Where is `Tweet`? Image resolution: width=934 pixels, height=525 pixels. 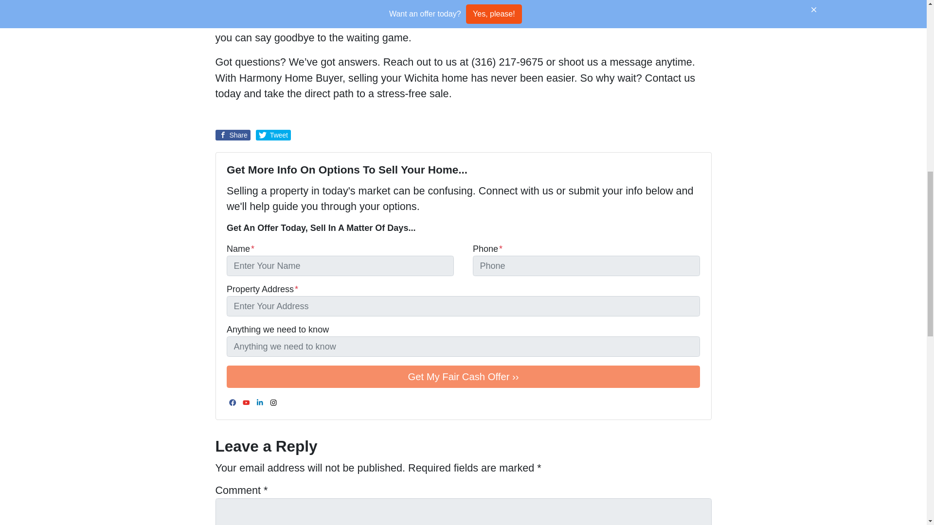 Tweet is located at coordinates (273, 135).